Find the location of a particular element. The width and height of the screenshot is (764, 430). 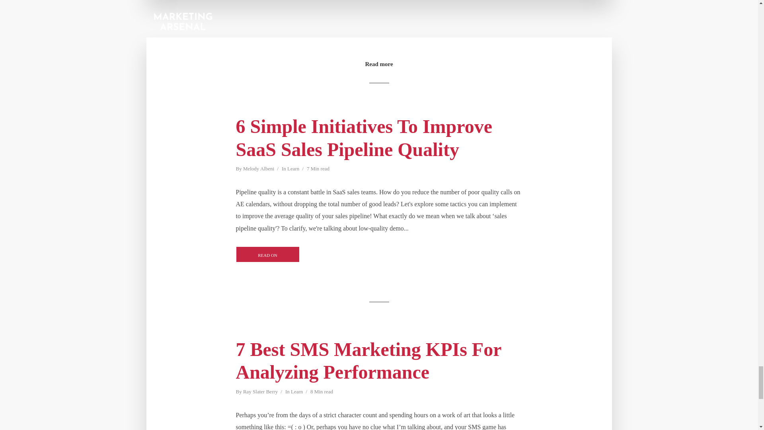

Melody Albeni is located at coordinates (259, 169).